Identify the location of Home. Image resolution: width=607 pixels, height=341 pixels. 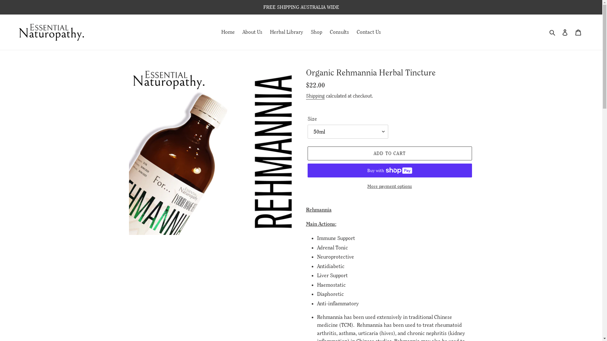
(228, 32).